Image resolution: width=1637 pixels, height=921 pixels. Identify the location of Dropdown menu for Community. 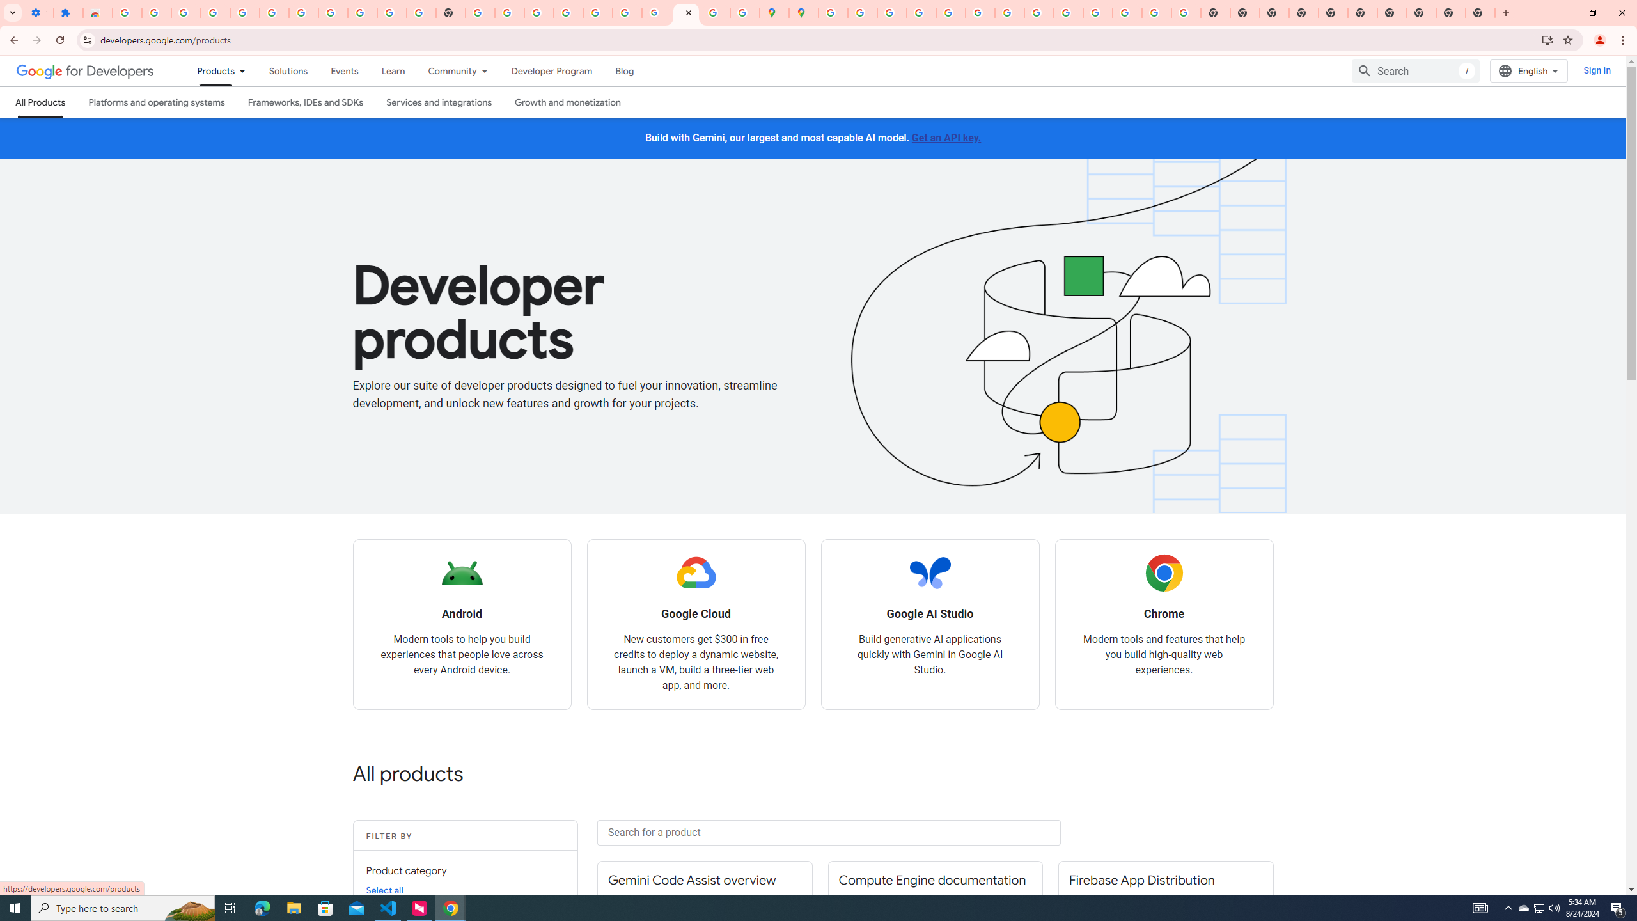
(487, 70).